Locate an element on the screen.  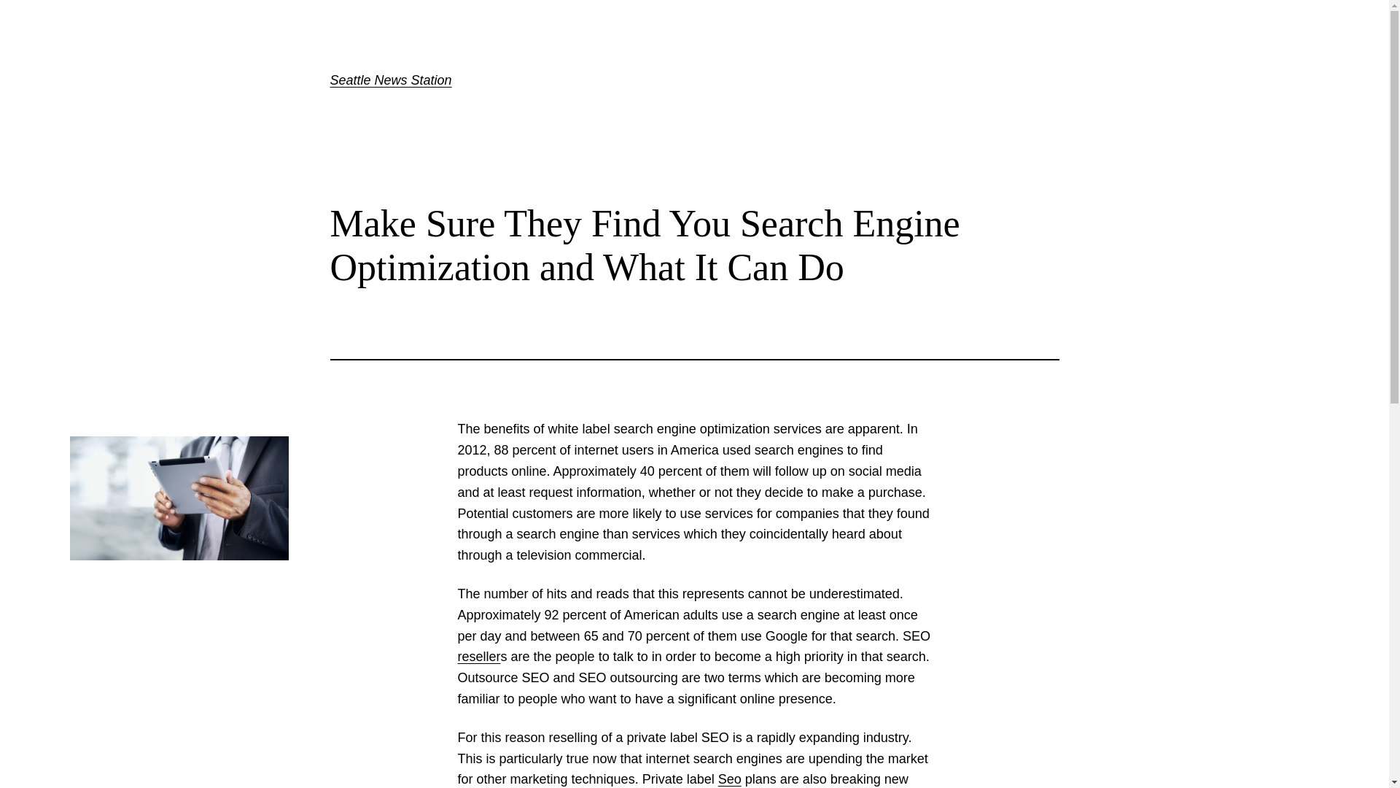
Interesting stuff is located at coordinates (729, 779).